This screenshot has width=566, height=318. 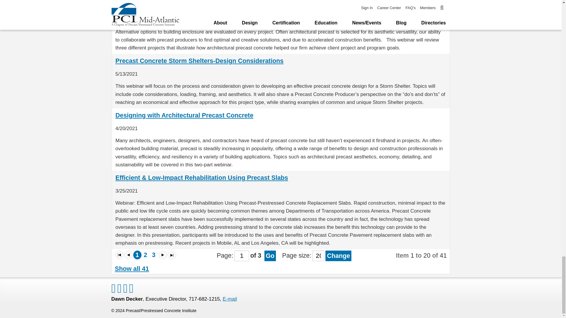 What do you see at coordinates (154, 255) in the screenshot?
I see `3` at bounding box center [154, 255].